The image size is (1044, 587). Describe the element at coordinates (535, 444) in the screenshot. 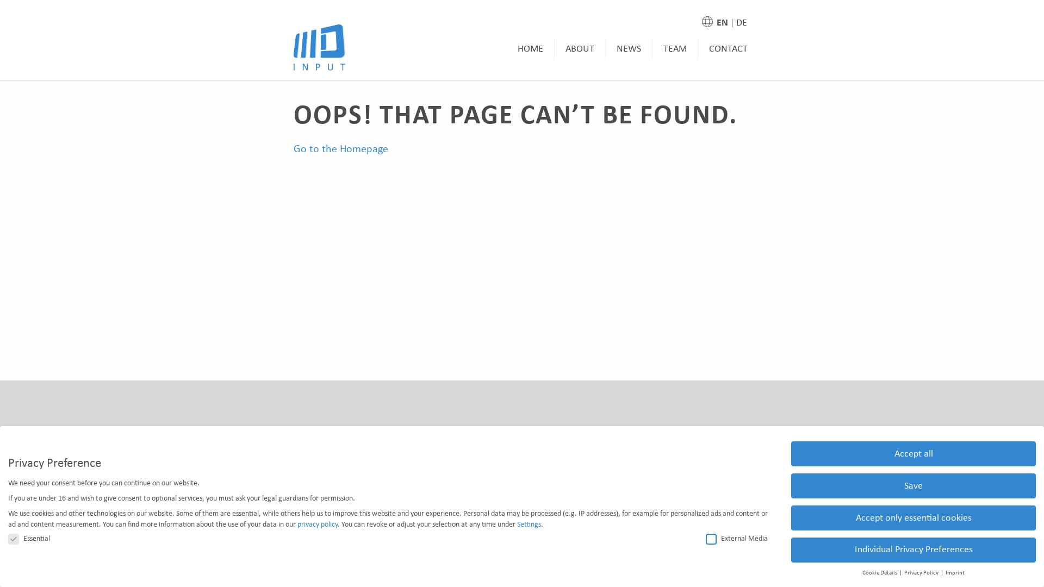

I see `TERMS OF SERVICE` at that location.